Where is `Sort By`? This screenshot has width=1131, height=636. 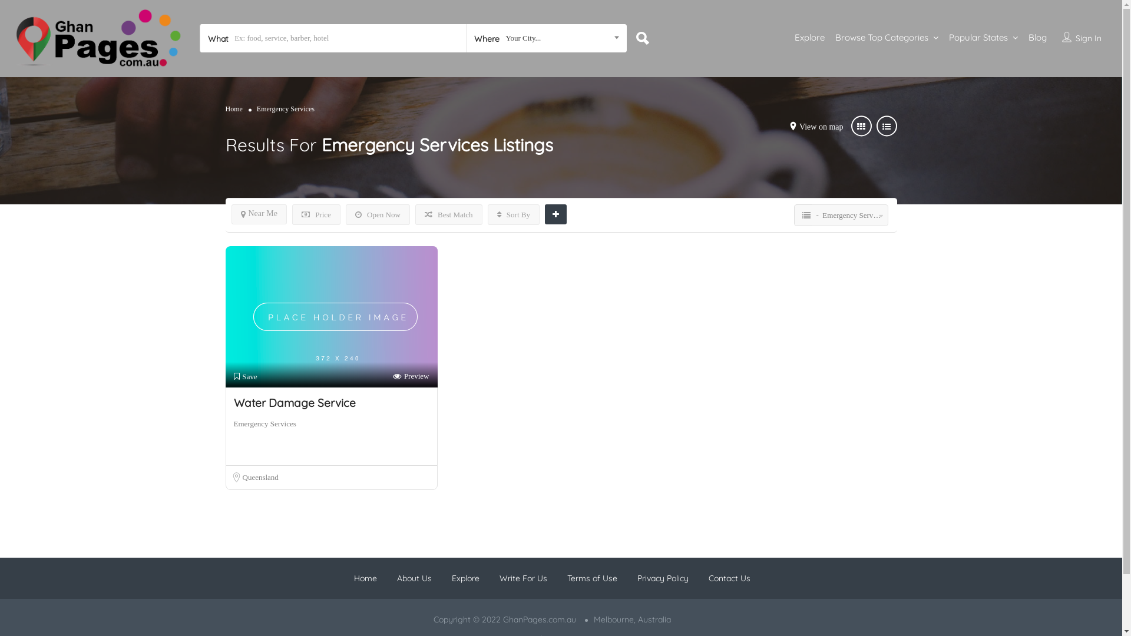
Sort By is located at coordinates (514, 214).